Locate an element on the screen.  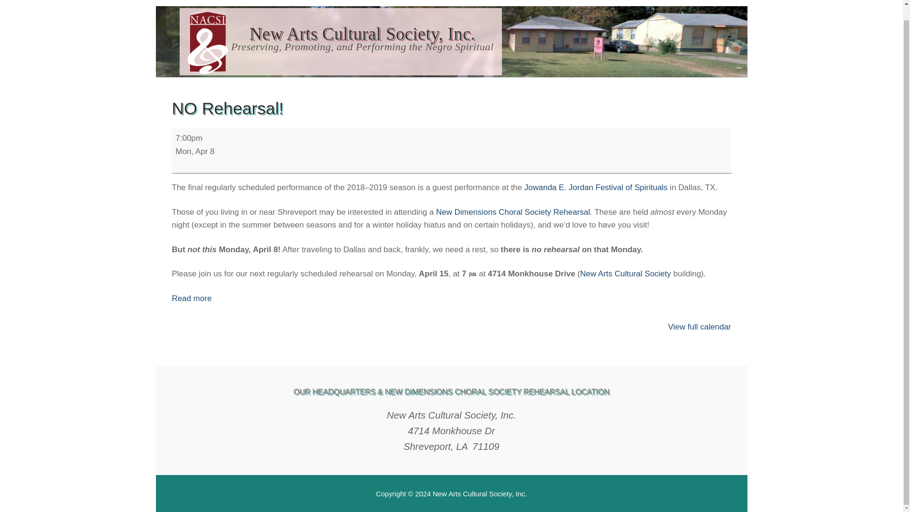
Facebook is located at coordinates (698, 1).